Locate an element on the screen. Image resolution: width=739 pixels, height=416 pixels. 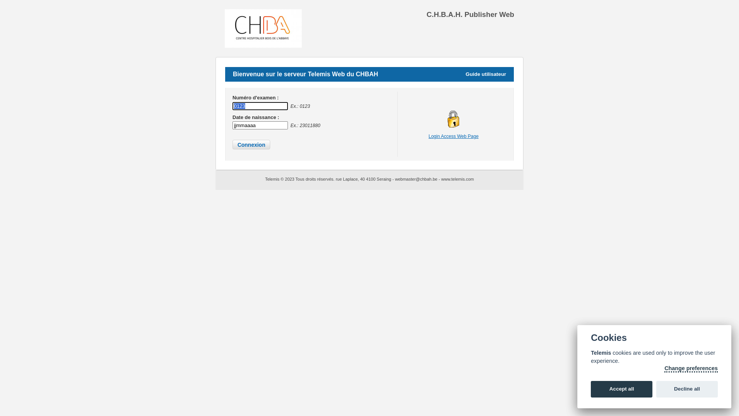
Telemis is located at coordinates (273, 179).